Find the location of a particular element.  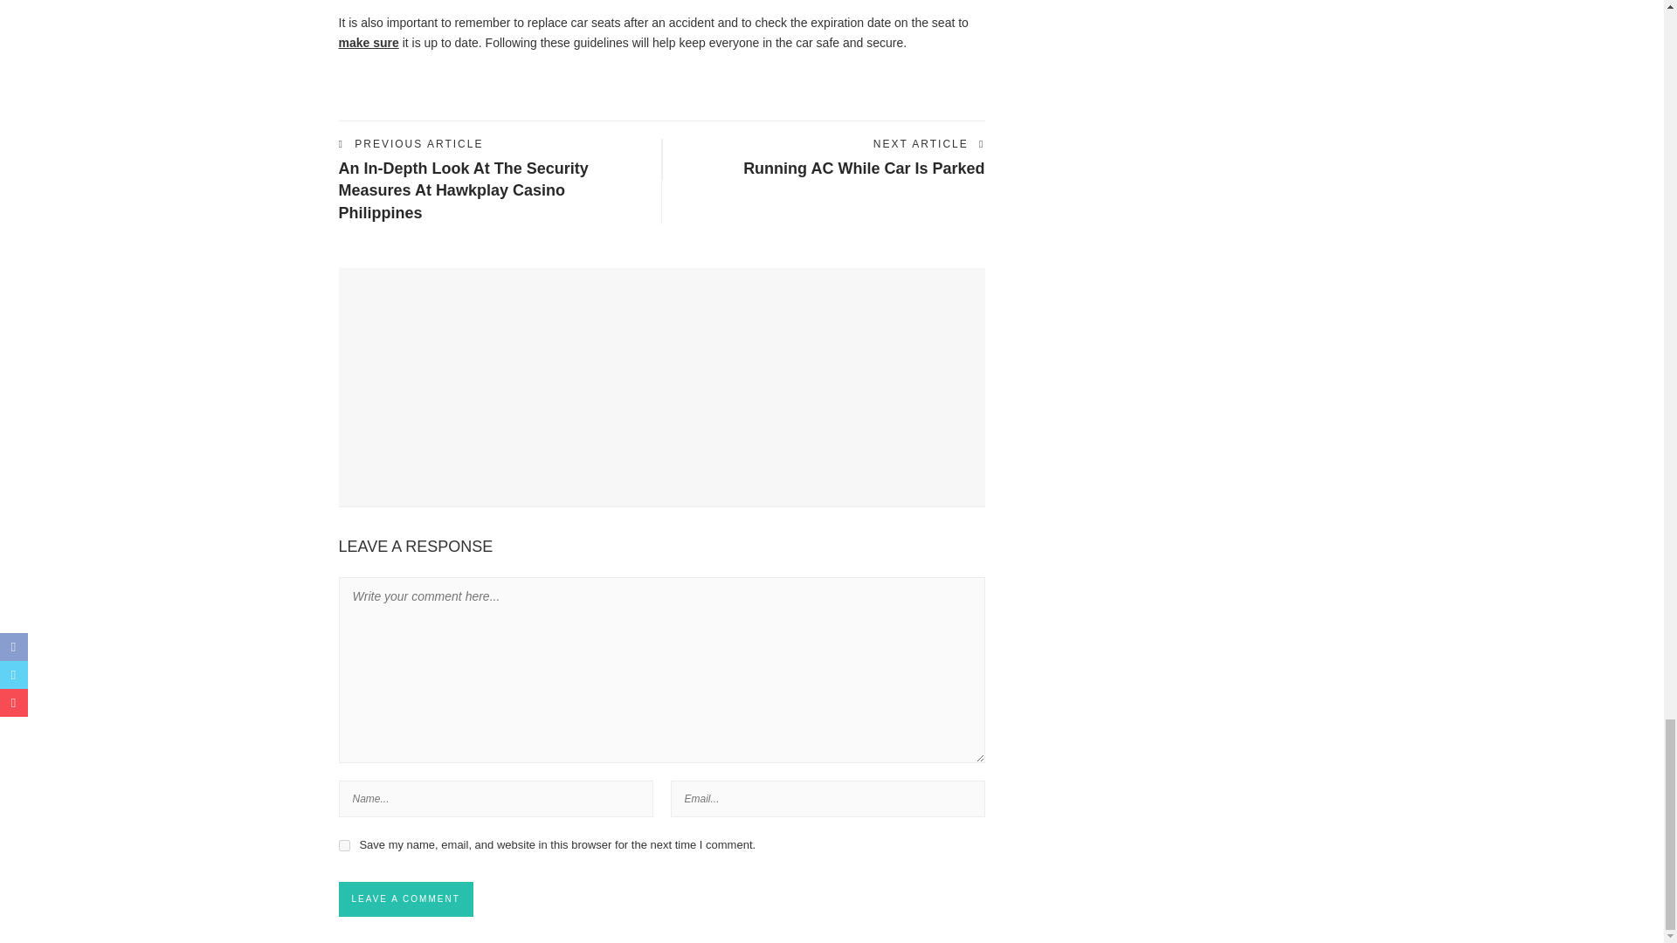

10 Simple Habits for a Healthier, Happier Life is located at coordinates (355, 317).